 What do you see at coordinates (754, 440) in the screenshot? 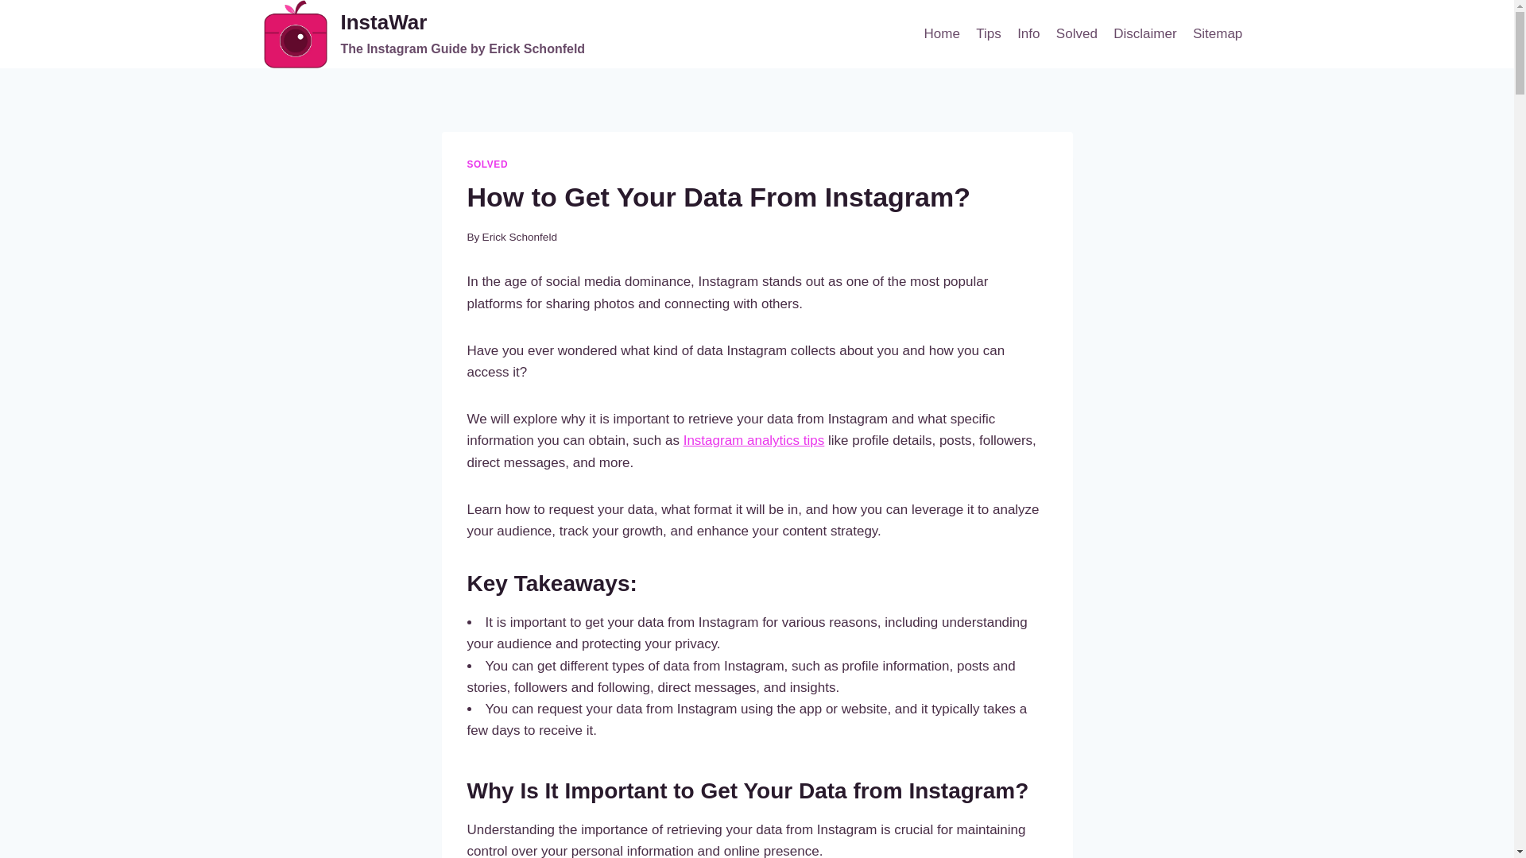
I see `Disclaimer` at bounding box center [754, 440].